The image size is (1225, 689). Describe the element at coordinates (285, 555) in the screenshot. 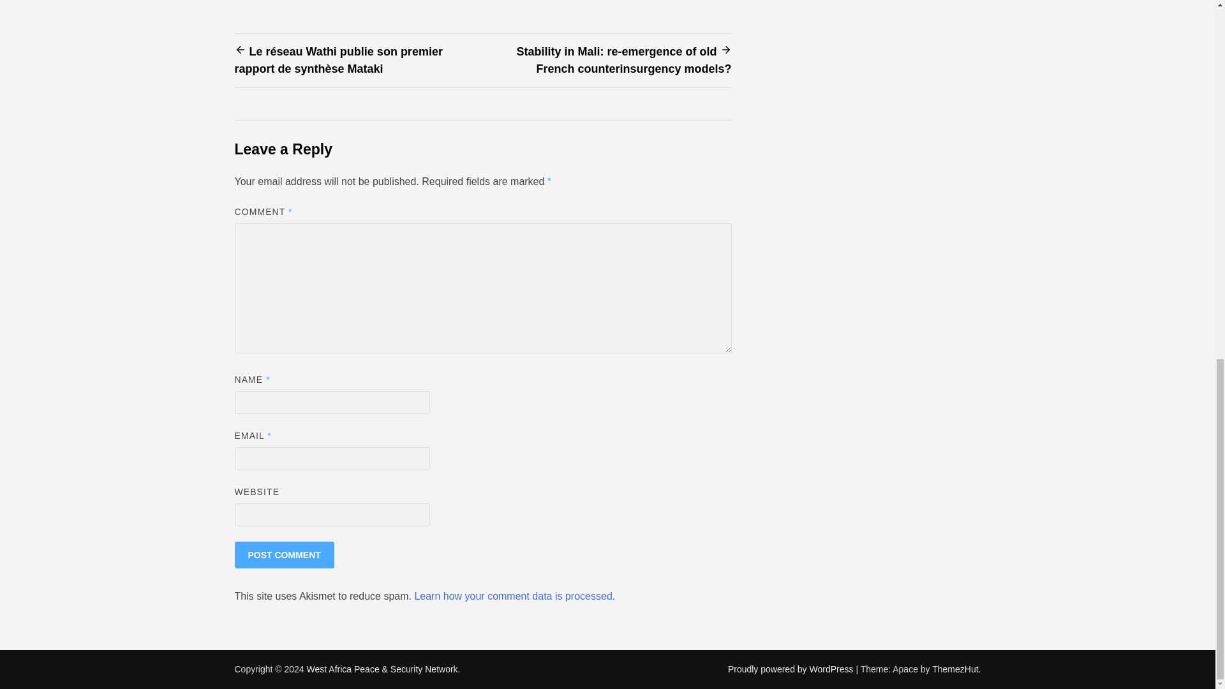

I see `Post Comment` at that location.